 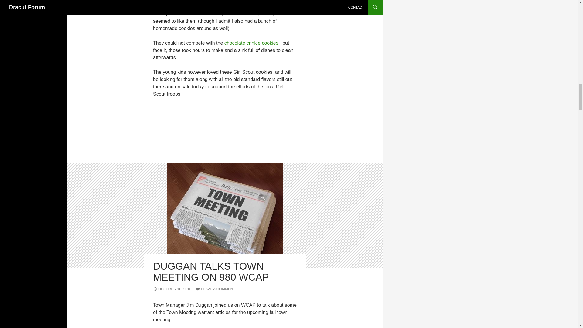 I want to click on LEAVE A COMMENT, so click(x=215, y=289).